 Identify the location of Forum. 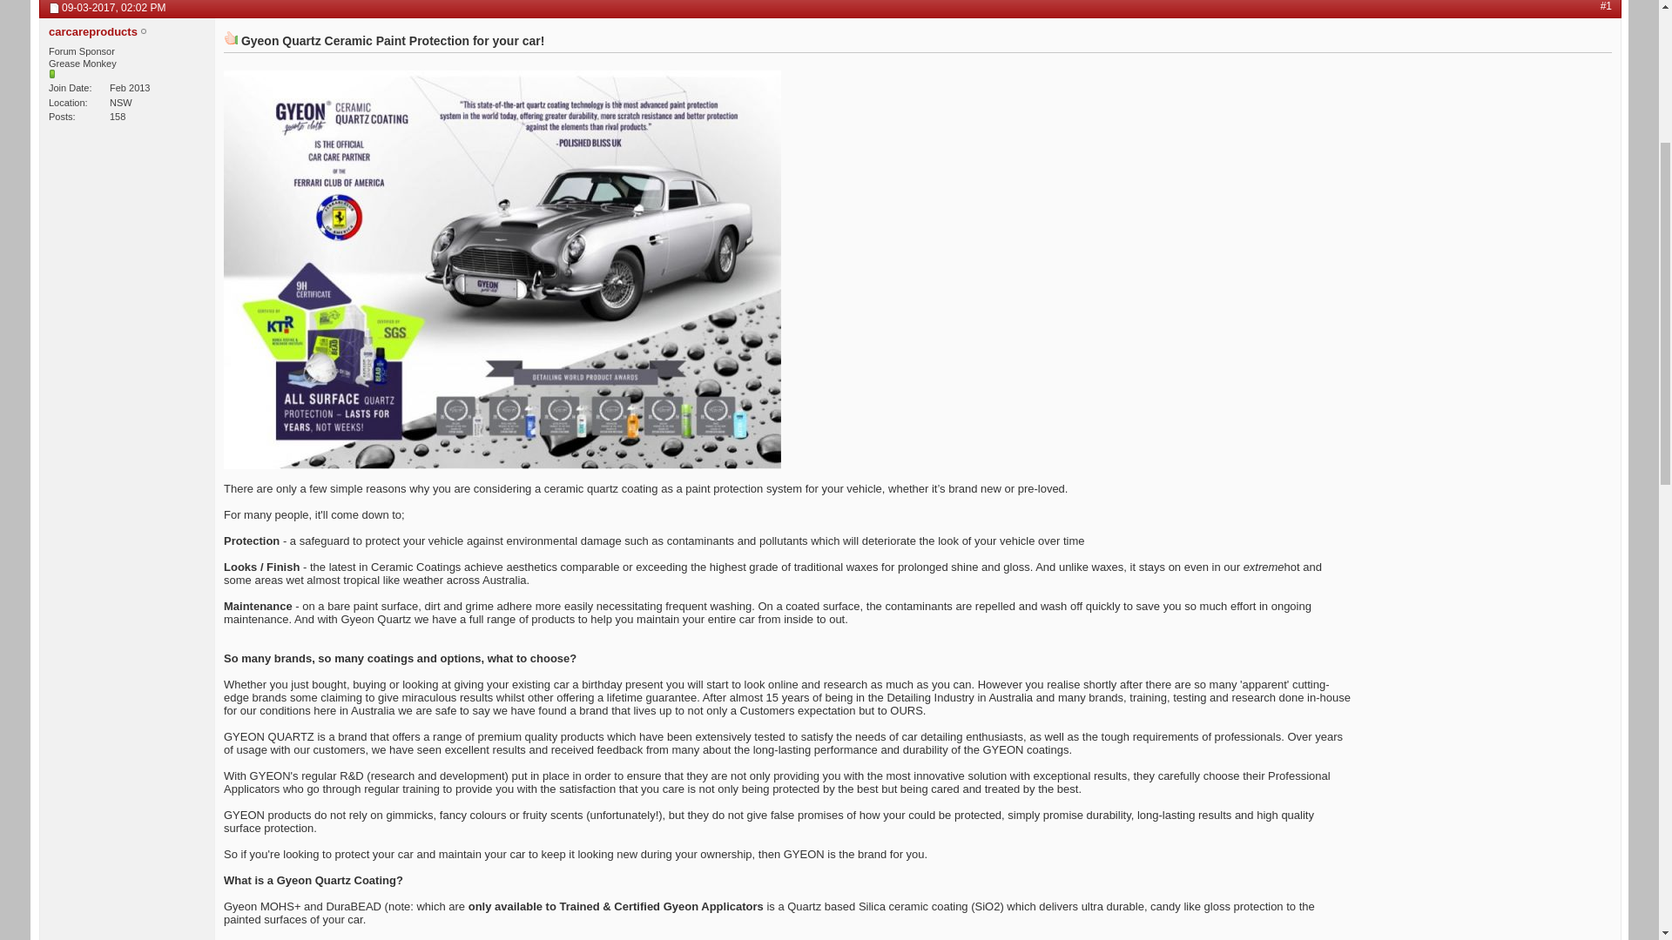
(167, 110).